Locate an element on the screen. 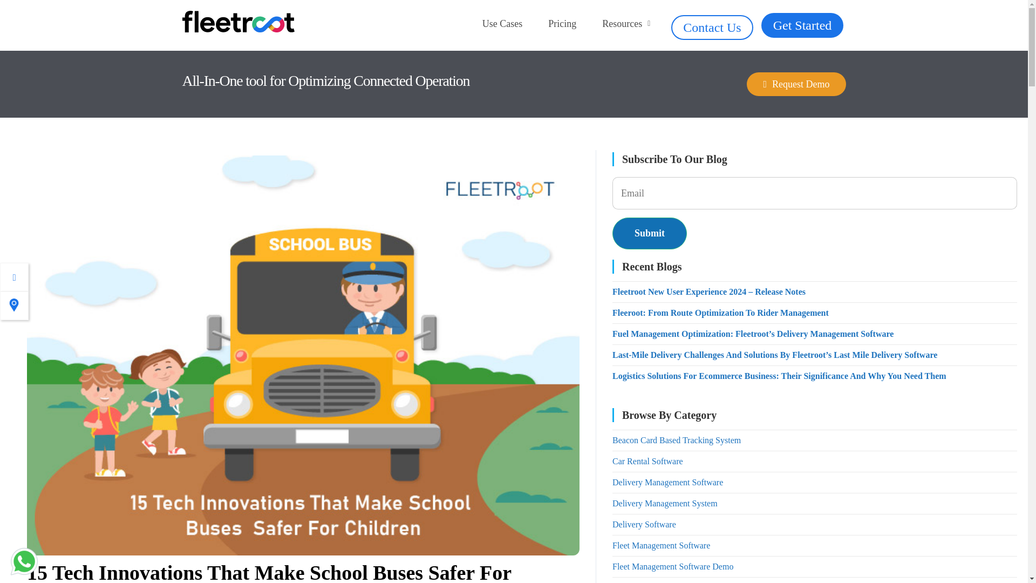 The height and width of the screenshot is (583, 1036). Beacon Card Based Tracking System is located at coordinates (676, 440).